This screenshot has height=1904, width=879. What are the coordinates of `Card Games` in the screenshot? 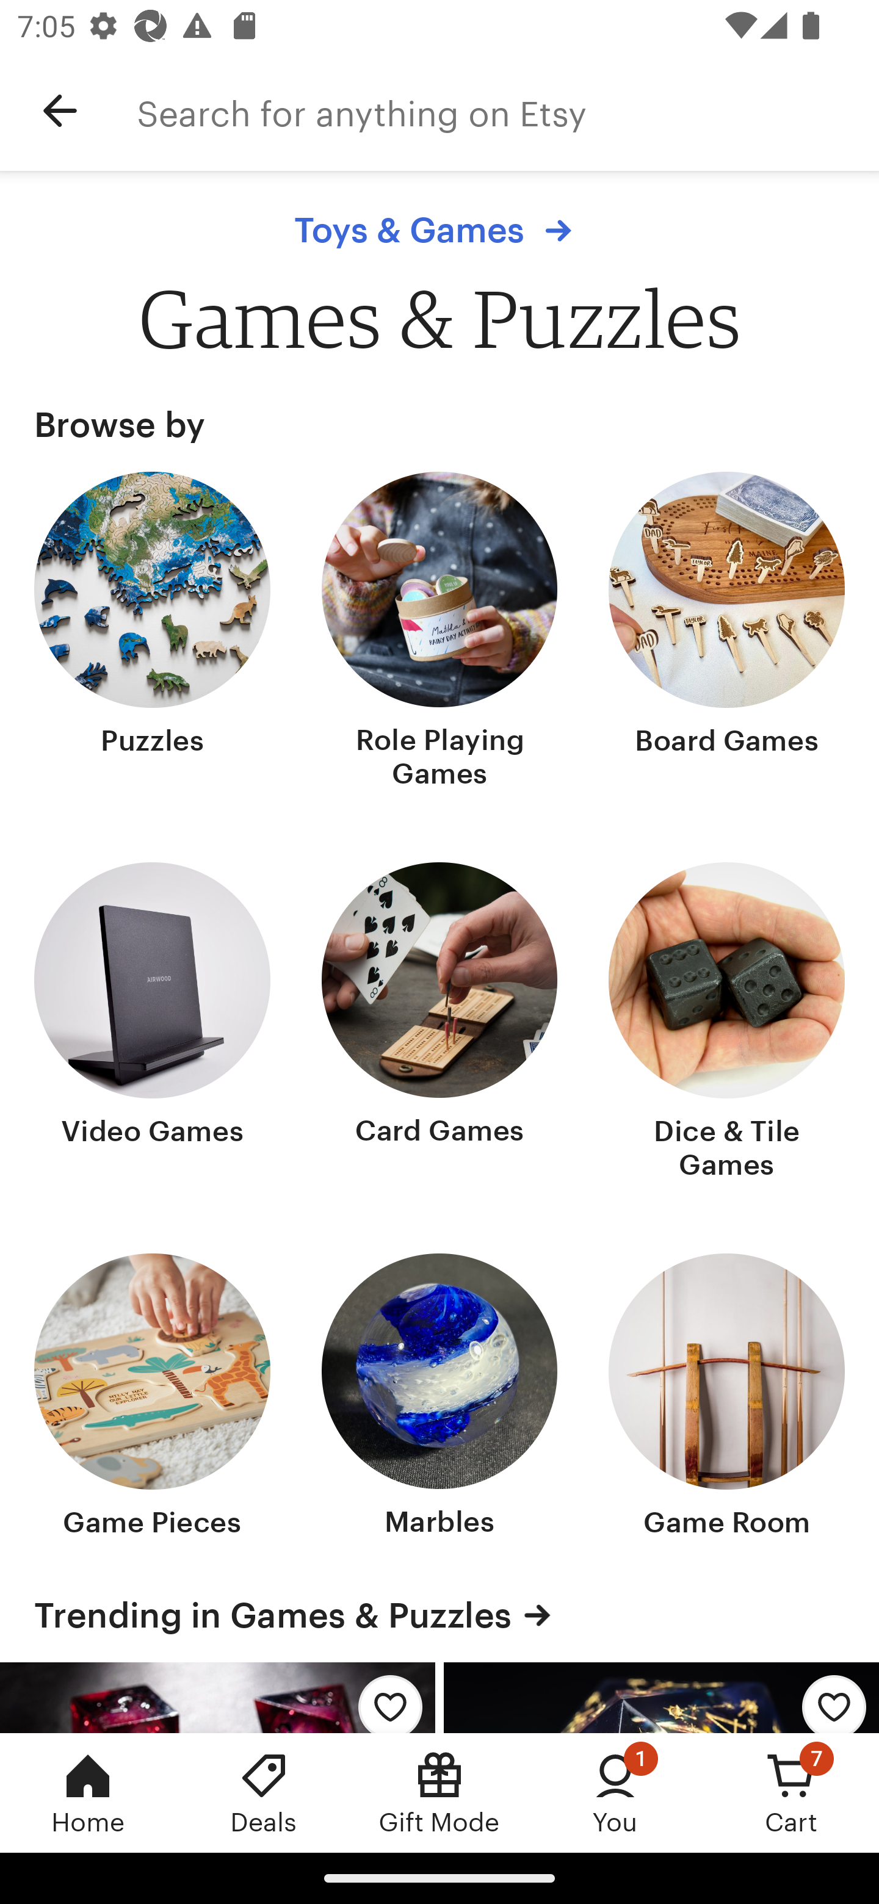 It's located at (440, 1023).